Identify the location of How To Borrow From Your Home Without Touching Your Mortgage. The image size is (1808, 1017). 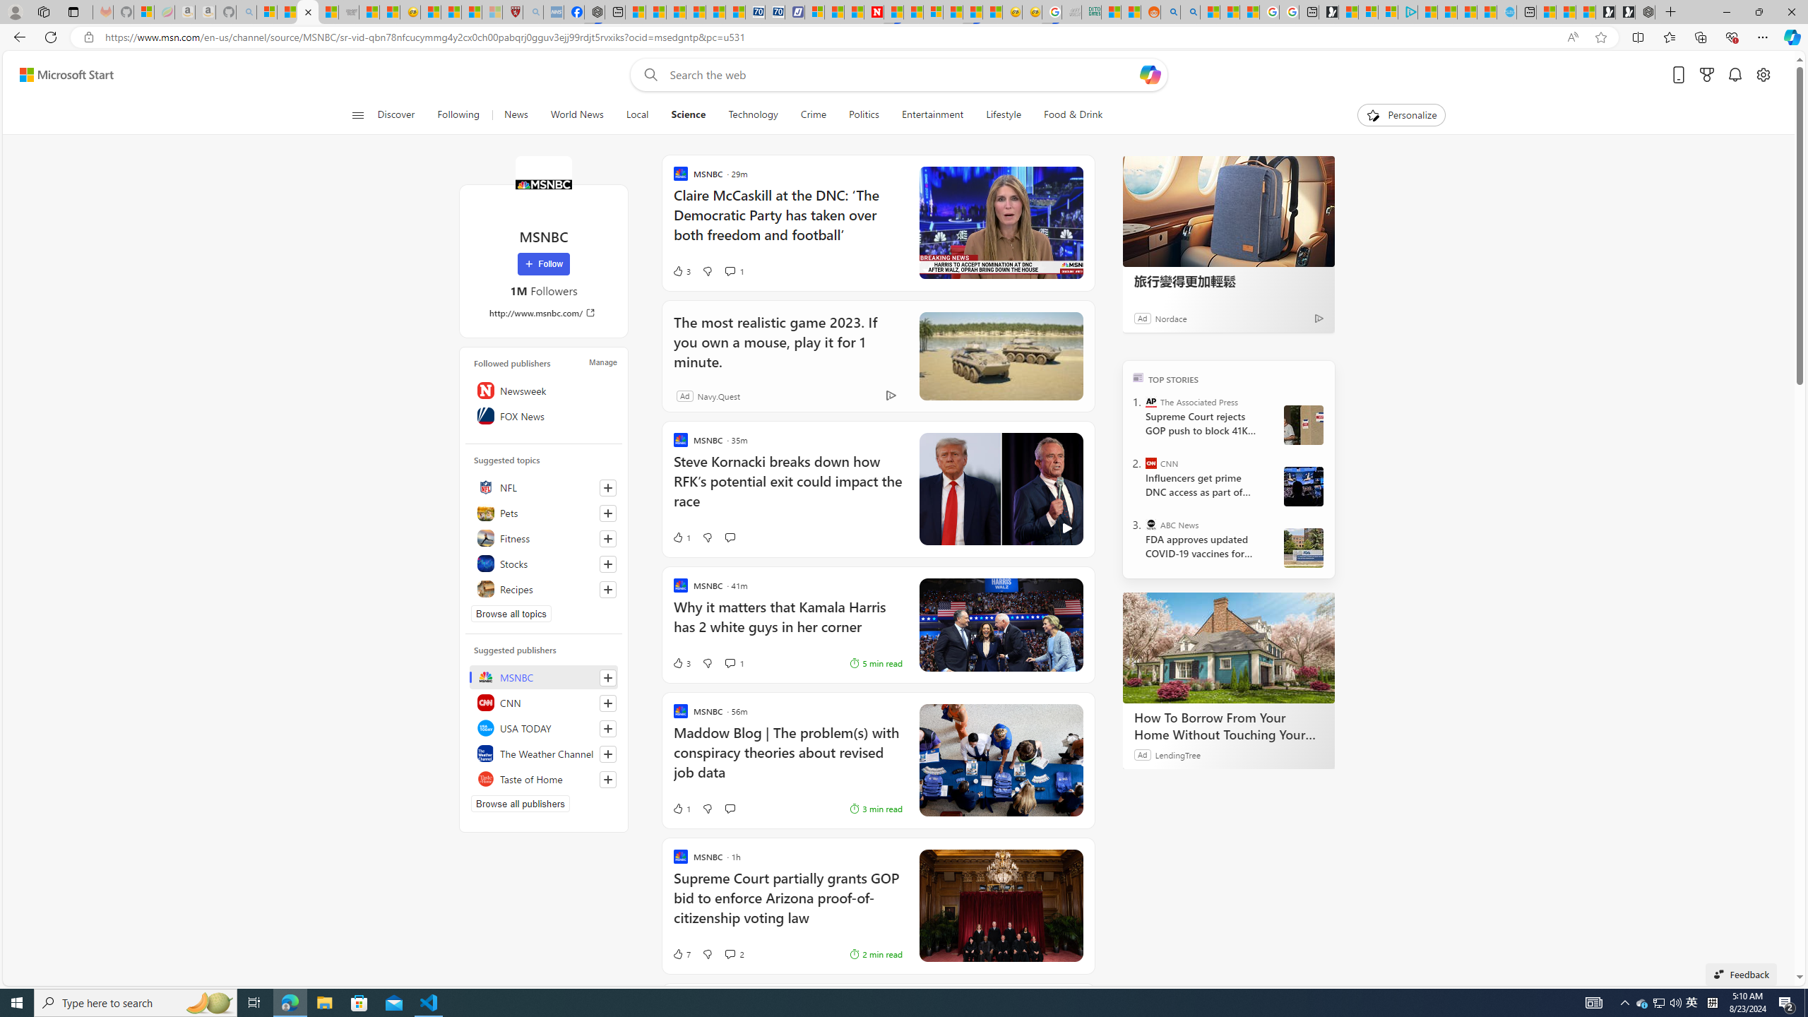
(1228, 726).